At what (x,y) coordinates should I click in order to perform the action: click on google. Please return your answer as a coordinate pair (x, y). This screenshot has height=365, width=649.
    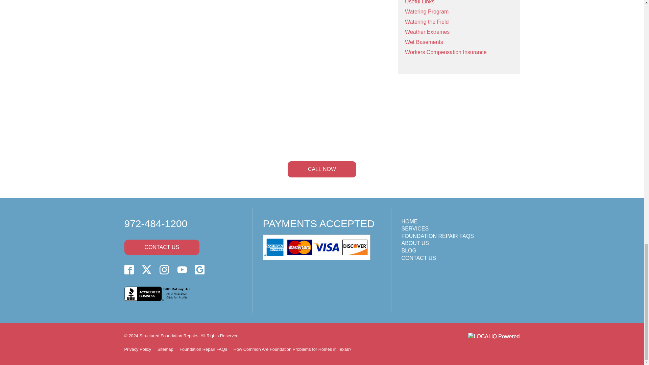
    Looking at the image, I should click on (199, 270).